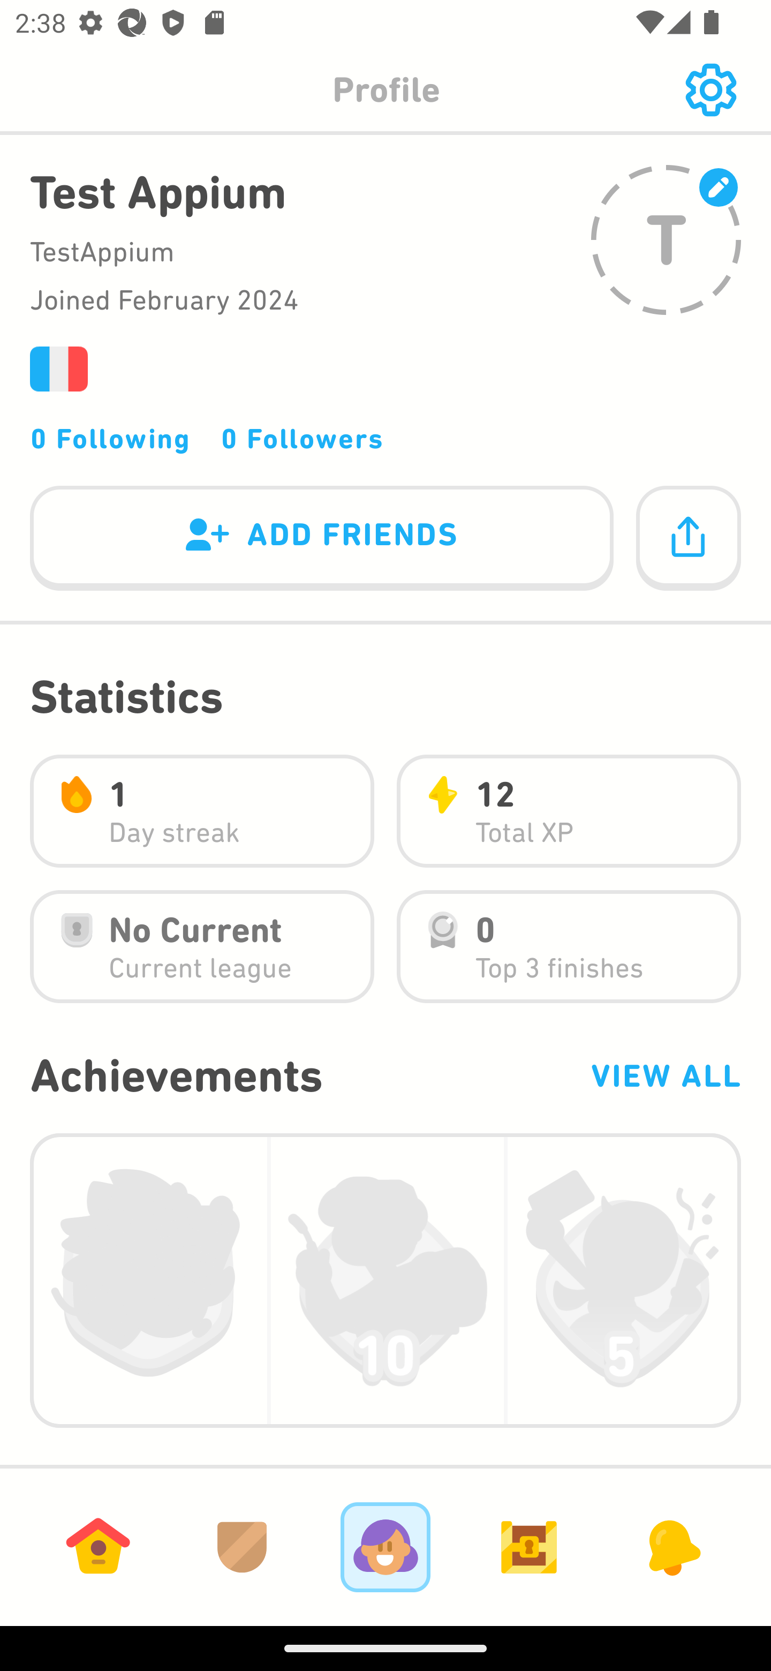 The height and width of the screenshot is (1671, 771). Describe the element at coordinates (110, 438) in the screenshot. I see `0 Following` at that location.